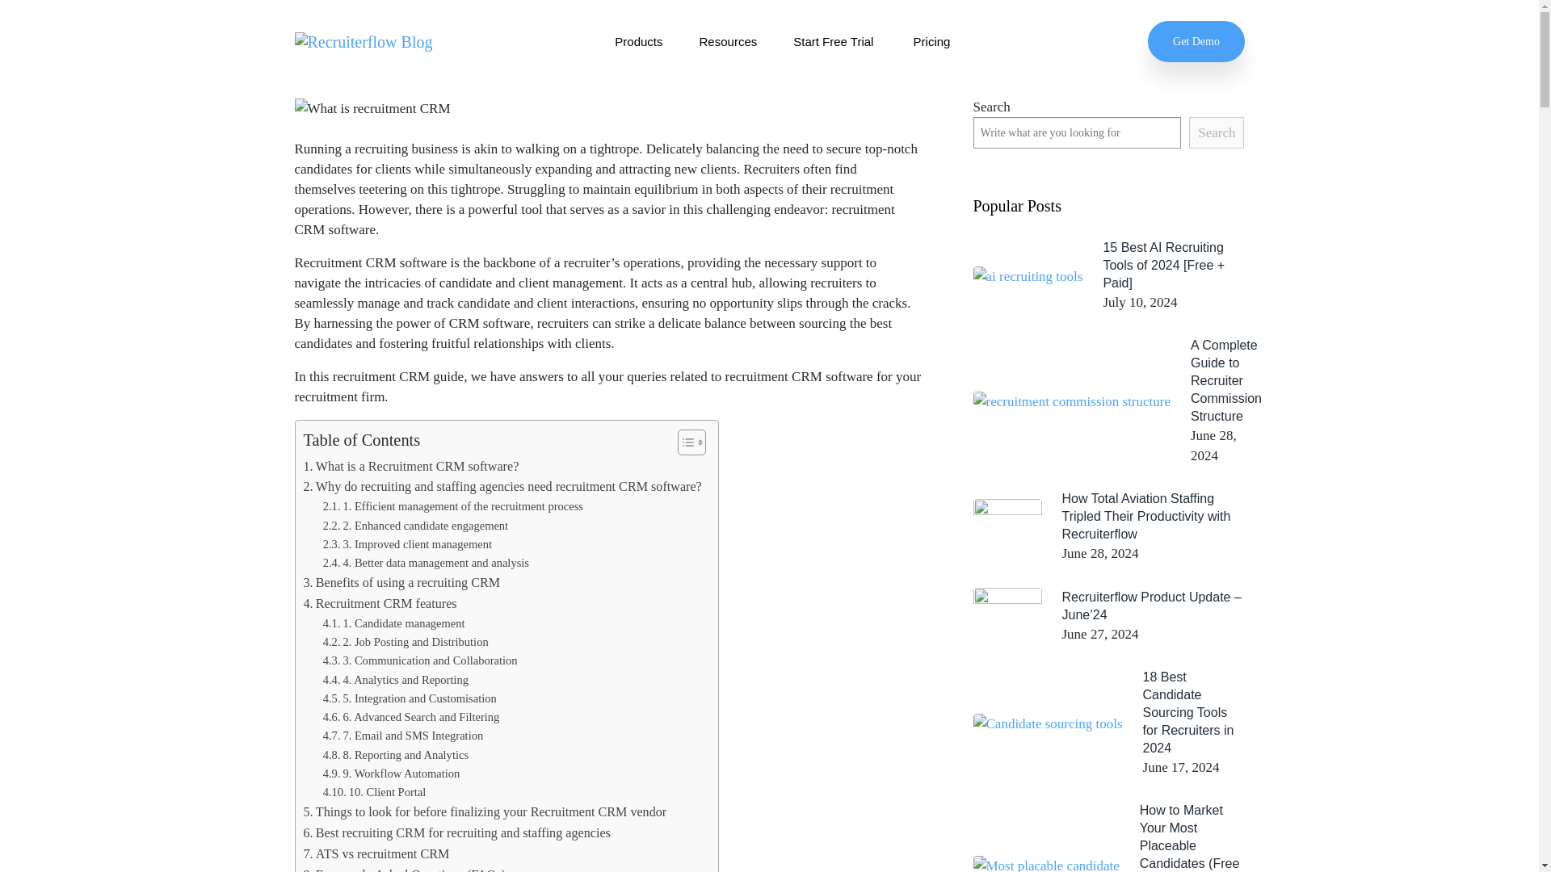 The image size is (1551, 872). What do you see at coordinates (638, 42) in the screenshot?
I see `Products` at bounding box center [638, 42].